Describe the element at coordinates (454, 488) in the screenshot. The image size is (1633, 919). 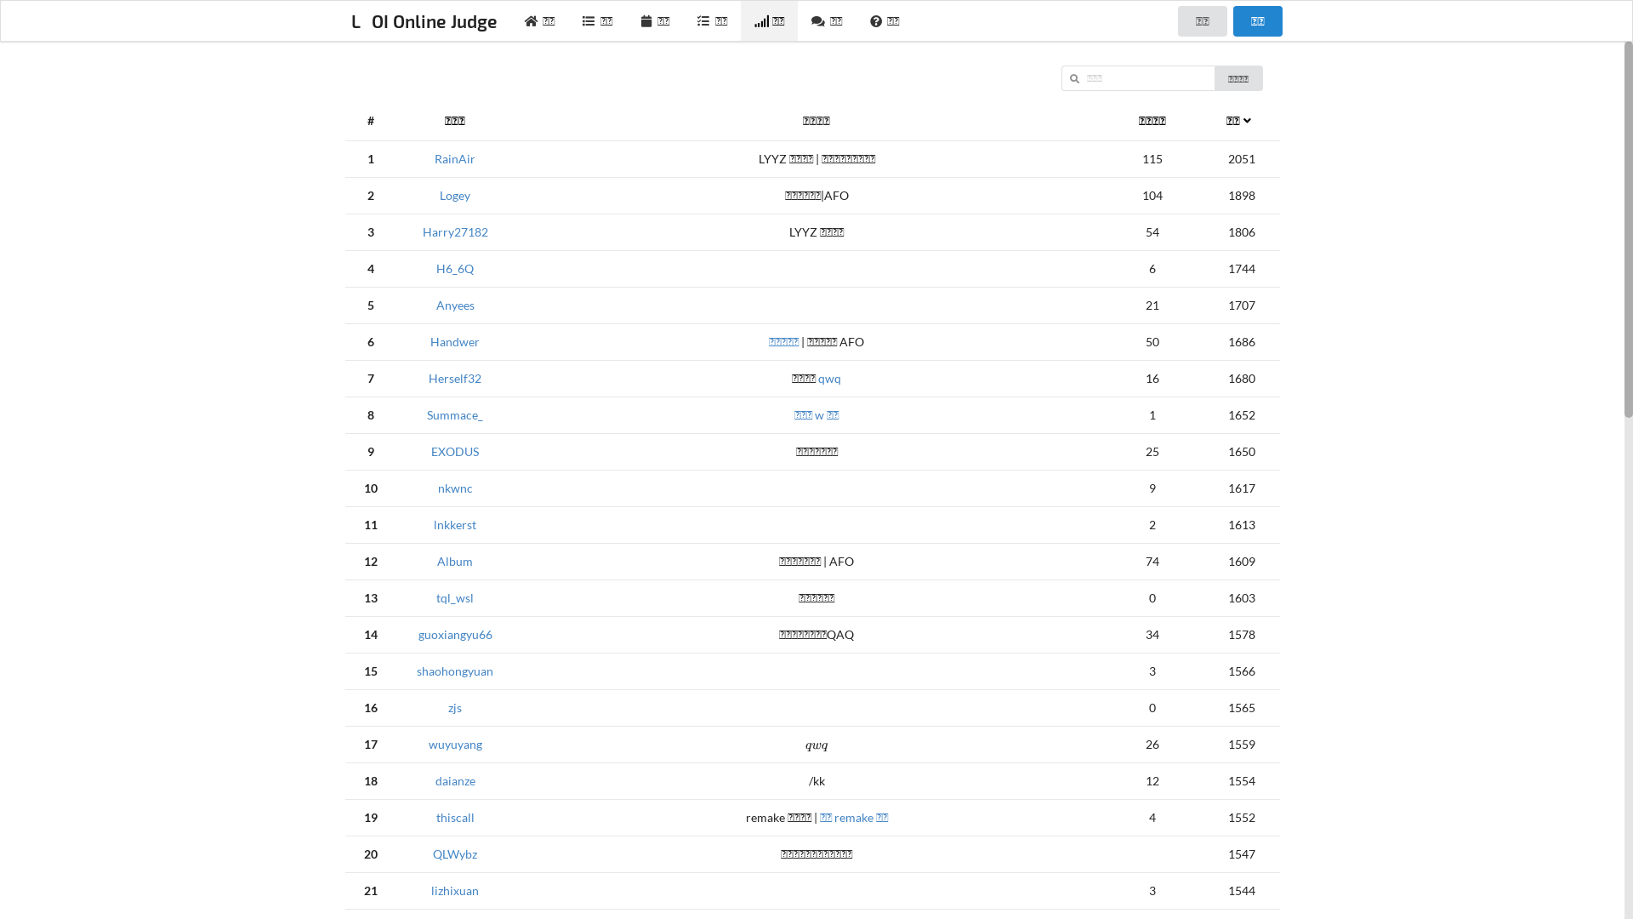
I see `nkwnc` at that location.